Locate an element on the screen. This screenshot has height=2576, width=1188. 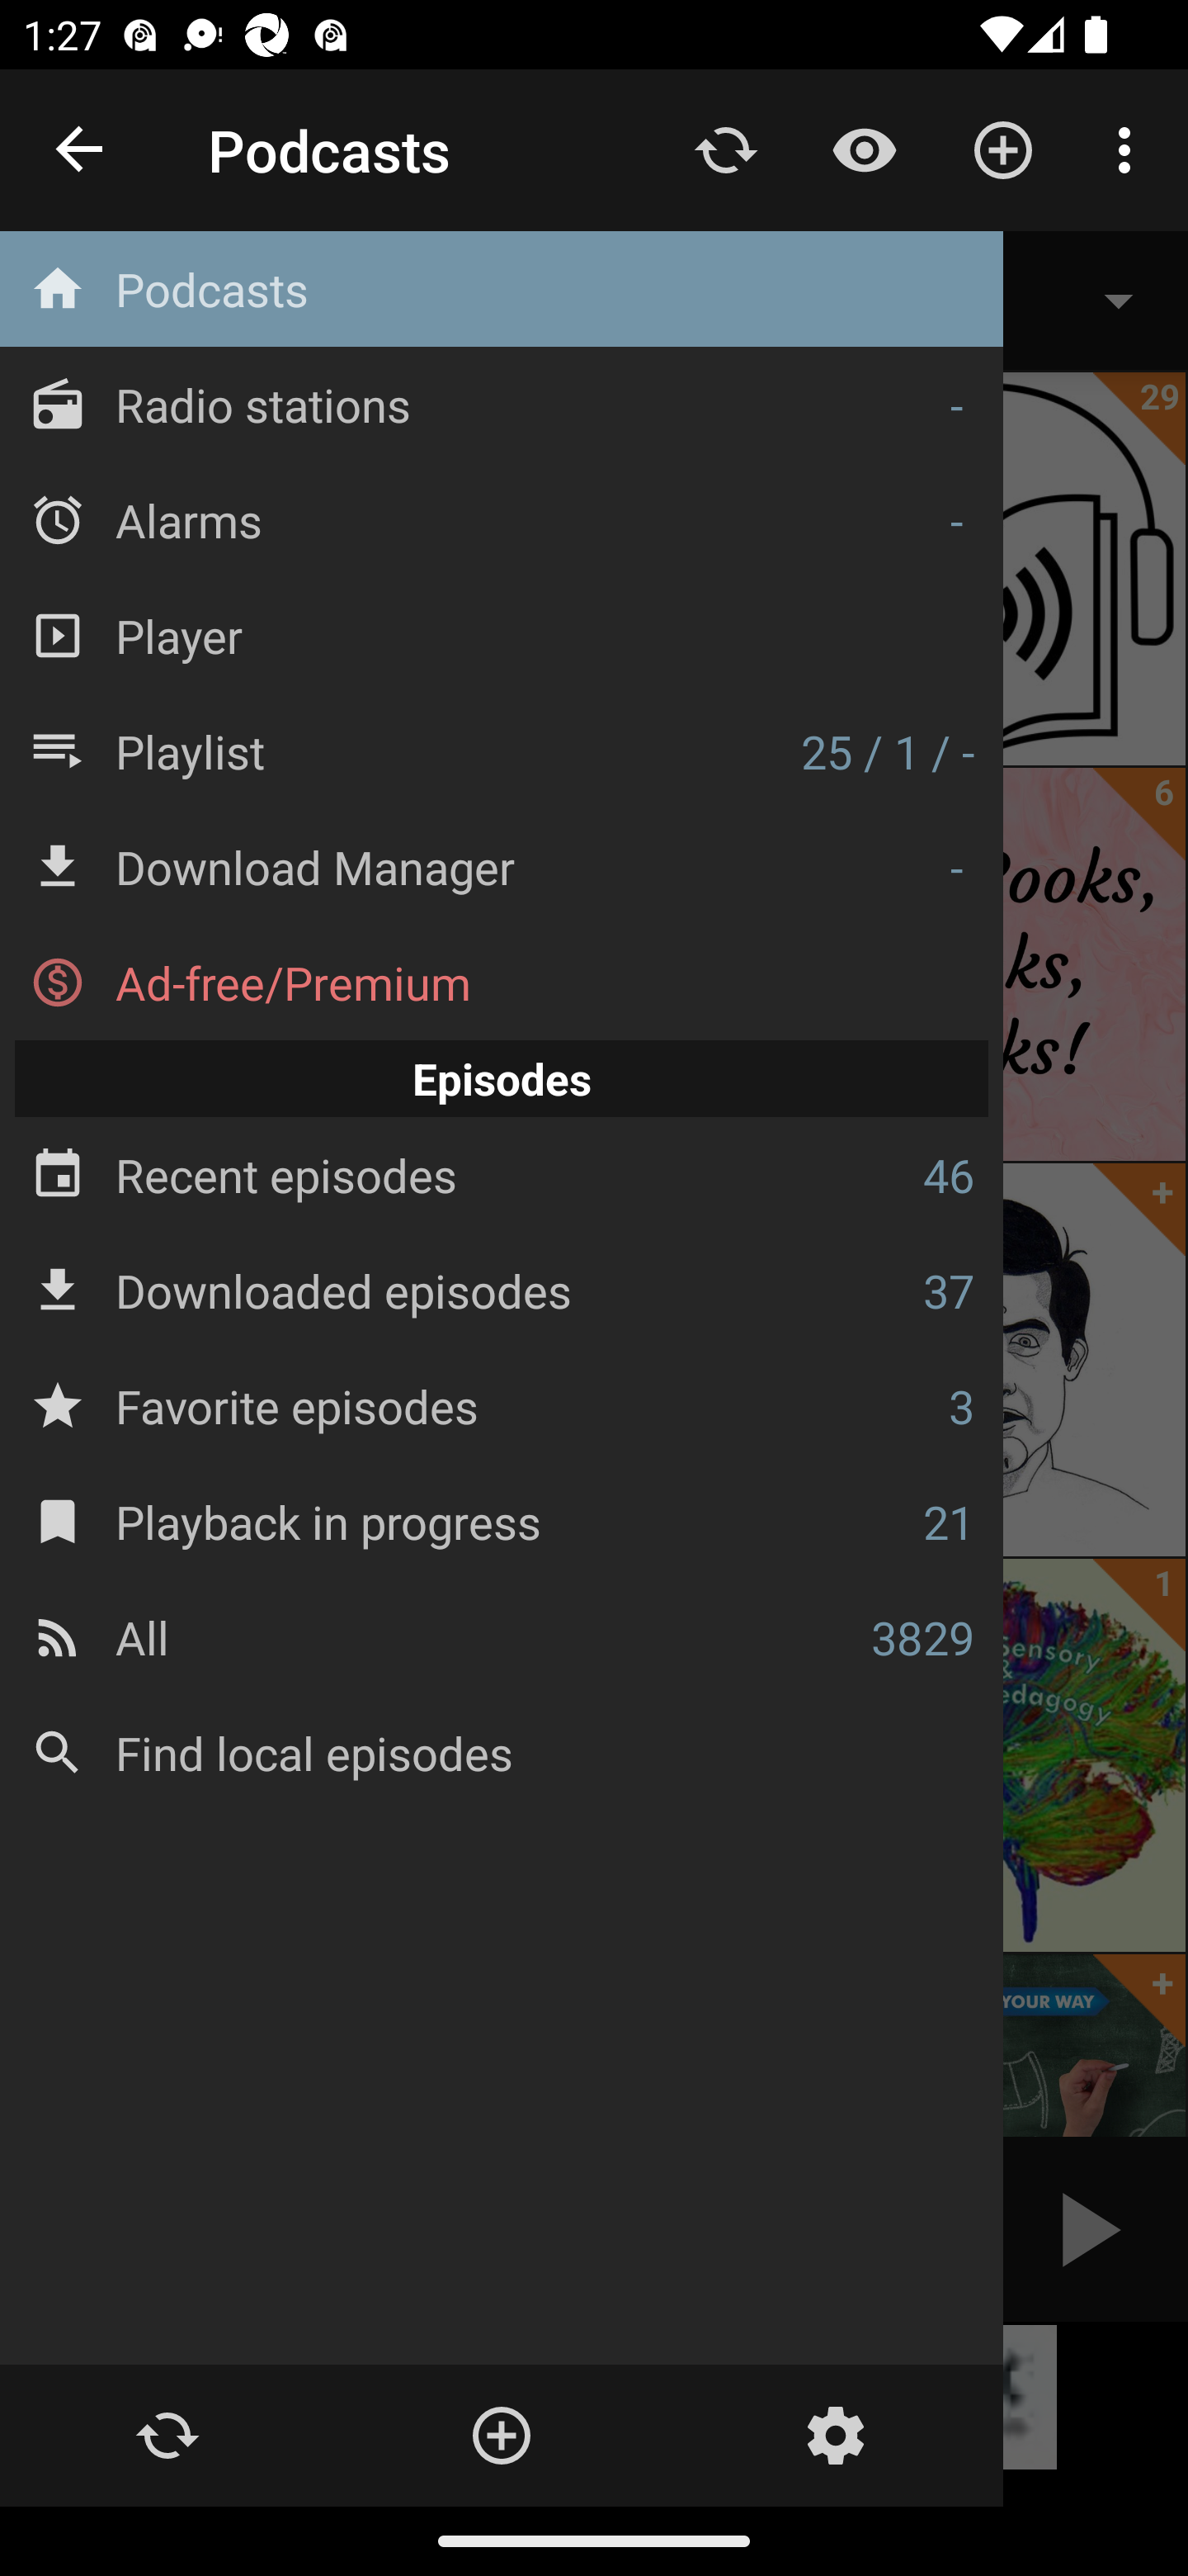
Download Manager  -  is located at coordinates (502, 867).